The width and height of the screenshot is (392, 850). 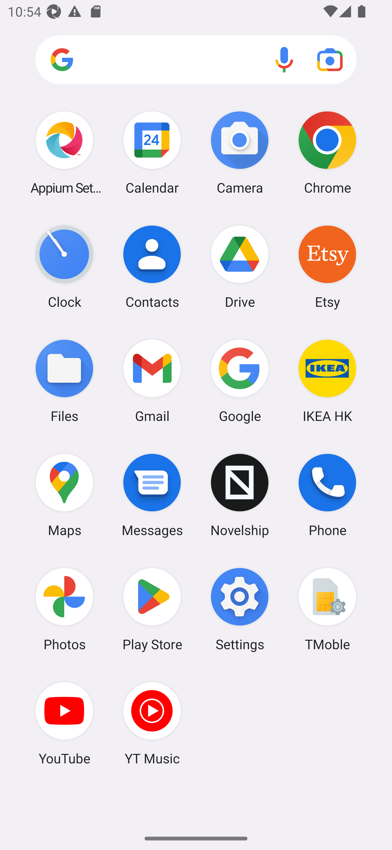 I want to click on Appium Settings, so click(x=64, y=153).